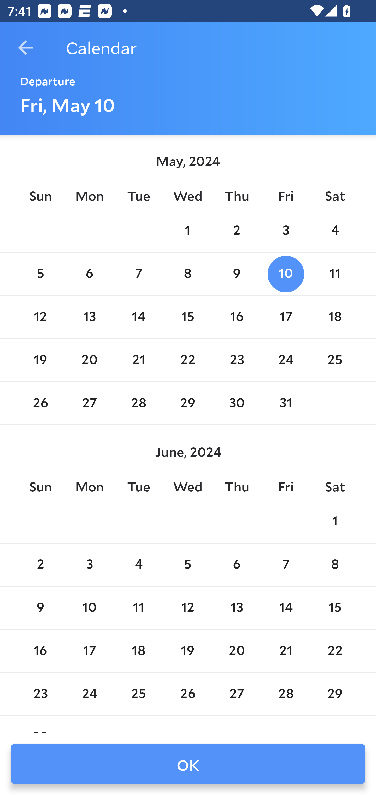  I want to click on 16, so click(237, 317).